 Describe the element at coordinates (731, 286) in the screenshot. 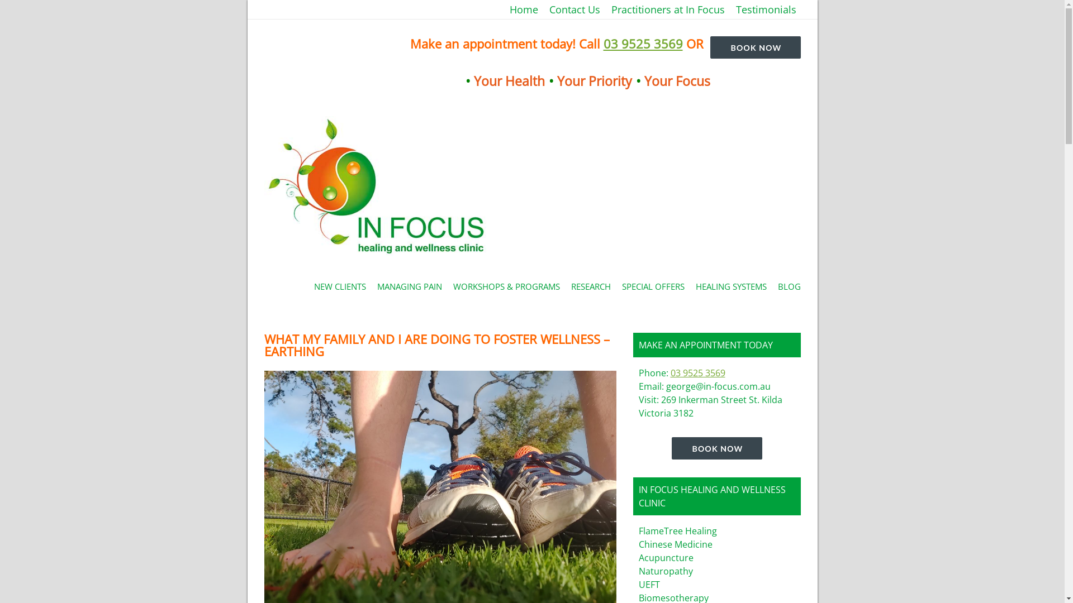

I see `HEALING SYSTEMS` at that location.